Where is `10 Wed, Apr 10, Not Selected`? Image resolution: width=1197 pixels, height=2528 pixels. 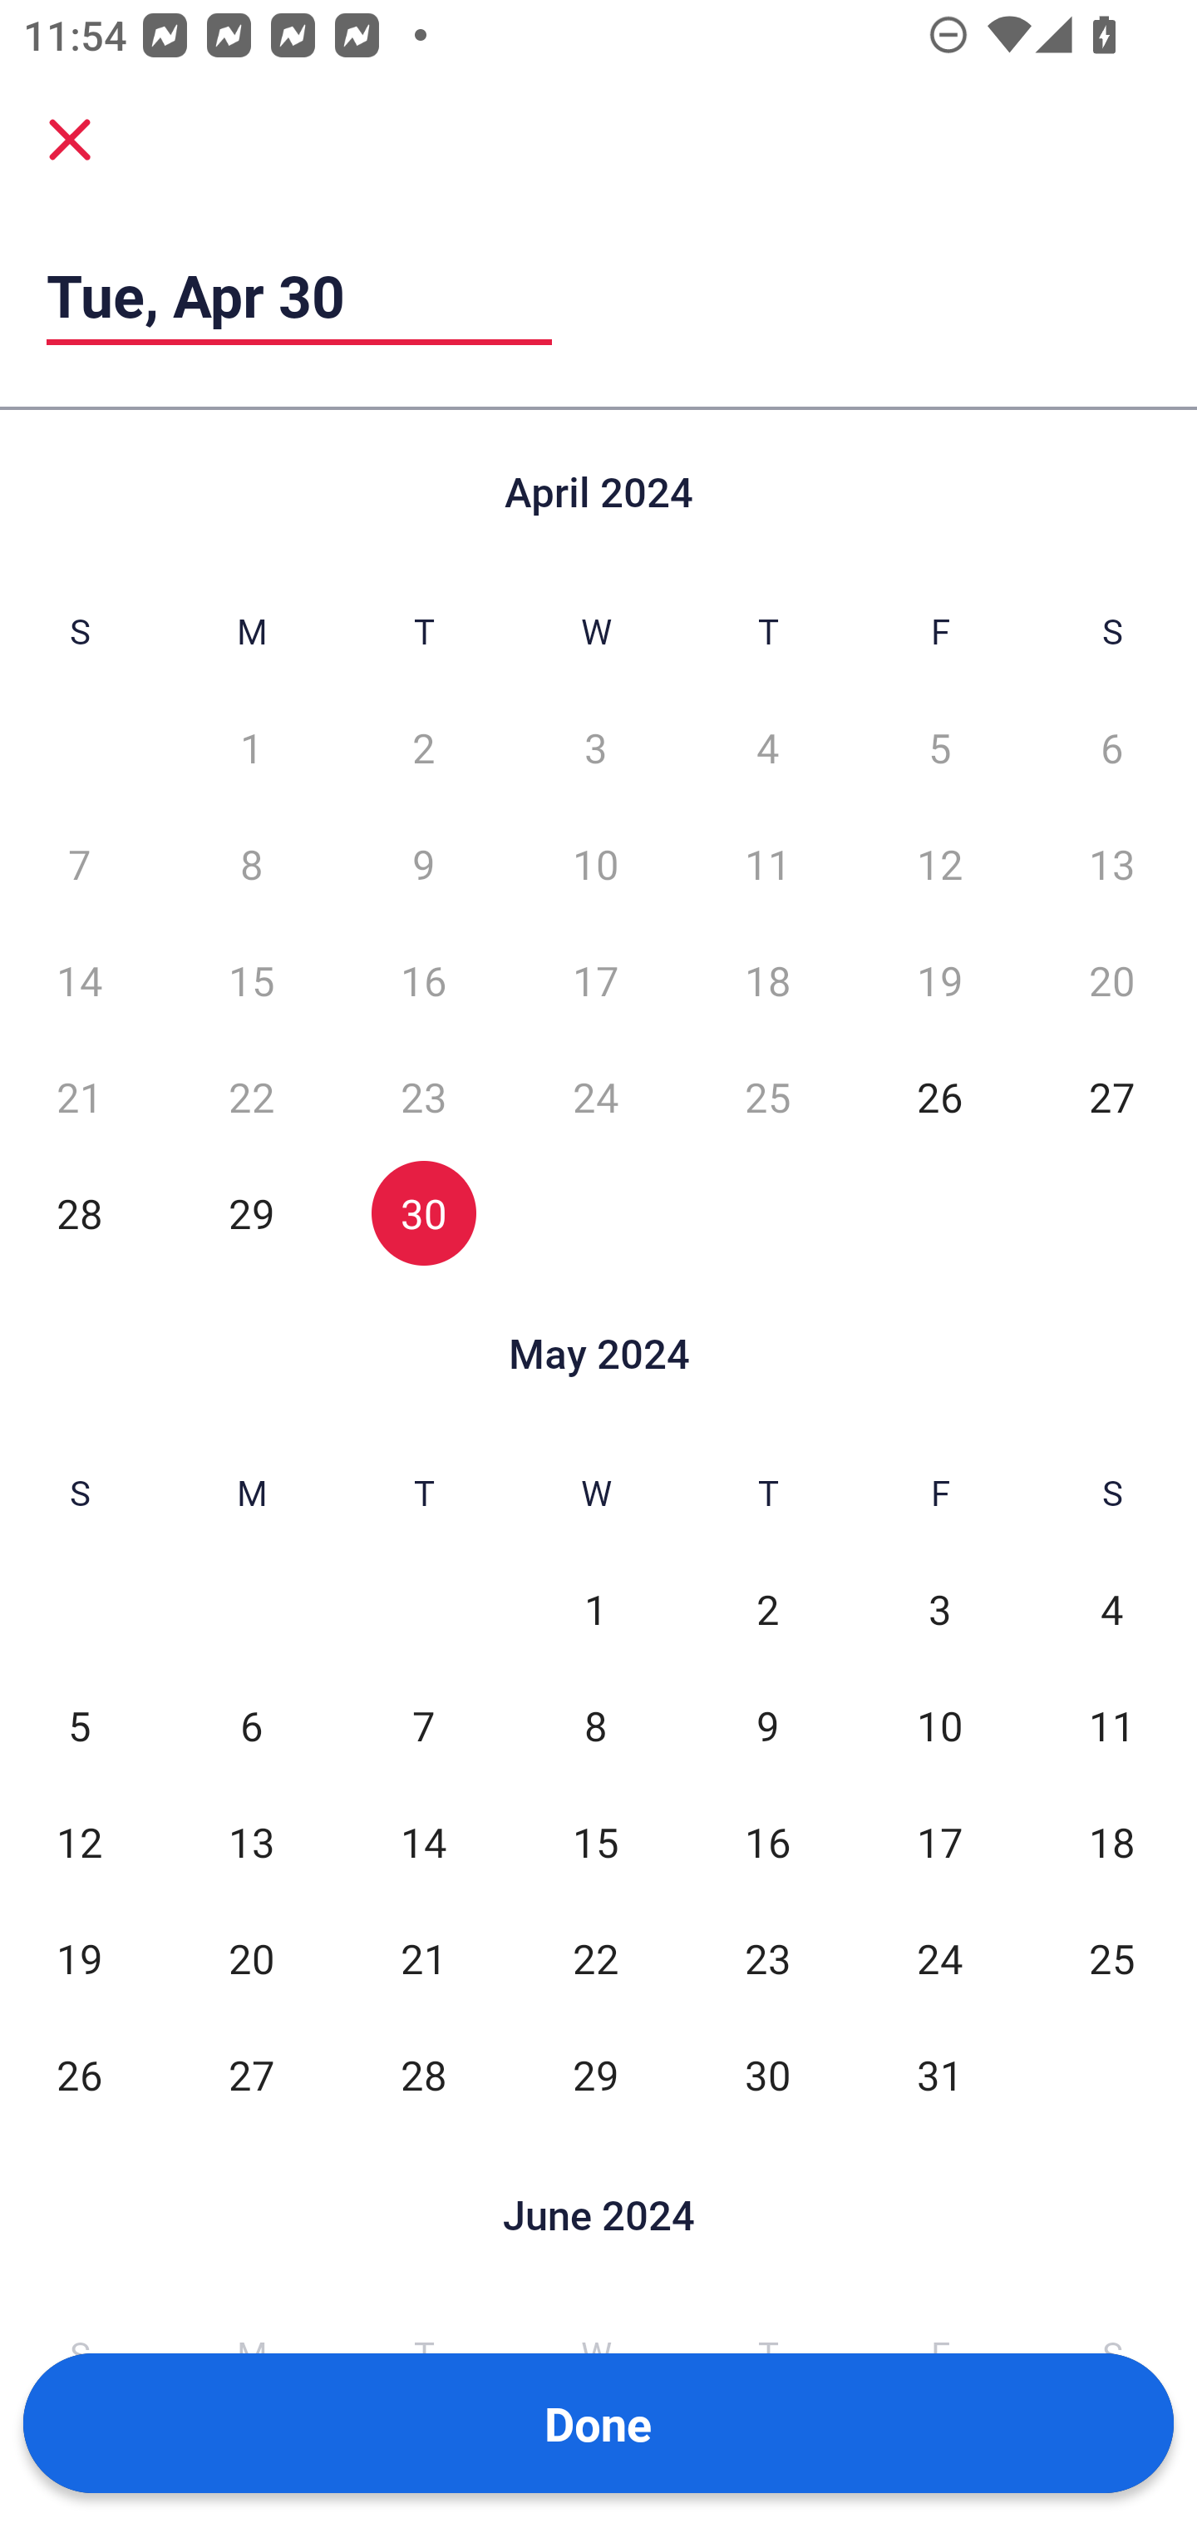
10 Wed, Apr 10, Not Selected is located at coordinates (595, 864).